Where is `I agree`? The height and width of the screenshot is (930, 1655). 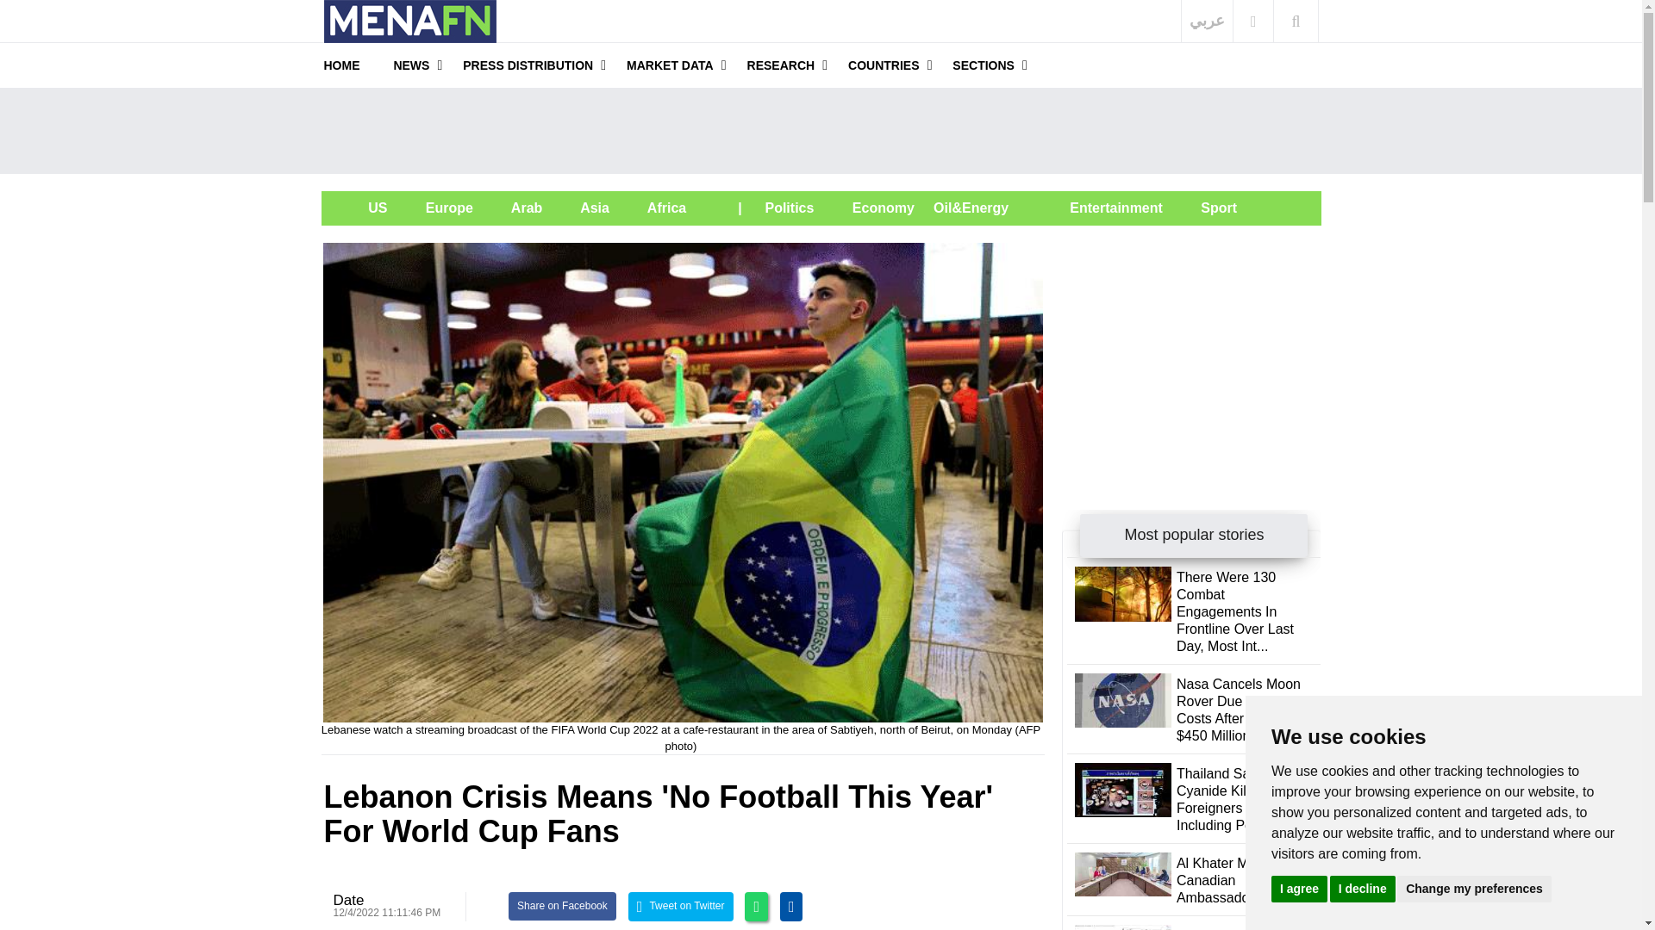
I agree is located at coordinates (1298, 888).